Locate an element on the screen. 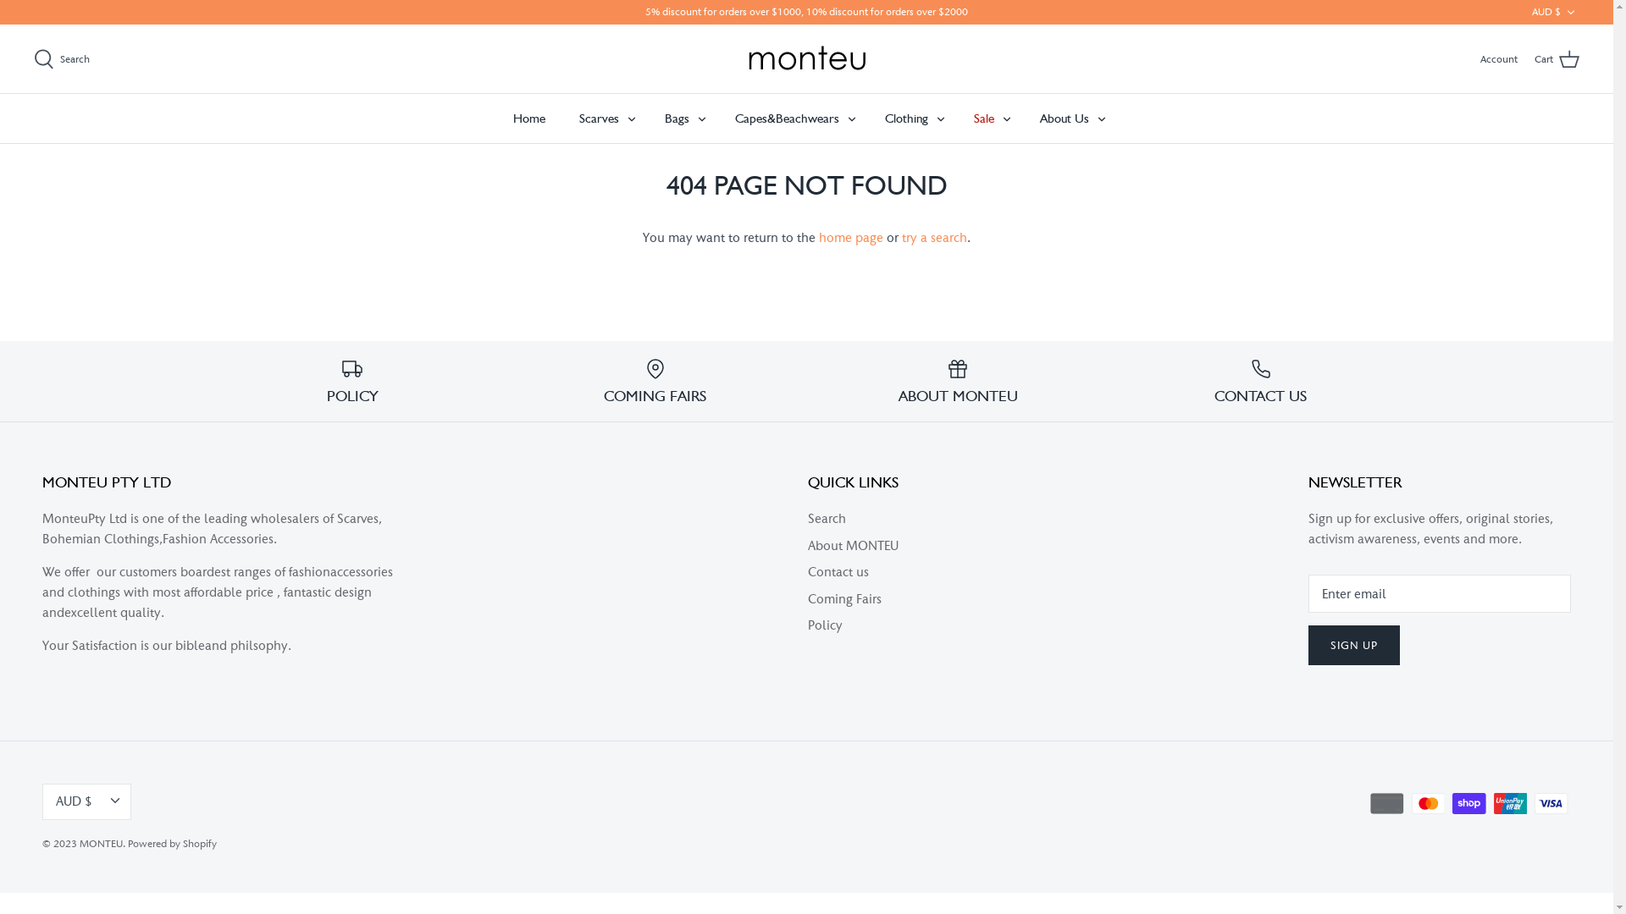  Cart is located at coordinates (1557, 59).